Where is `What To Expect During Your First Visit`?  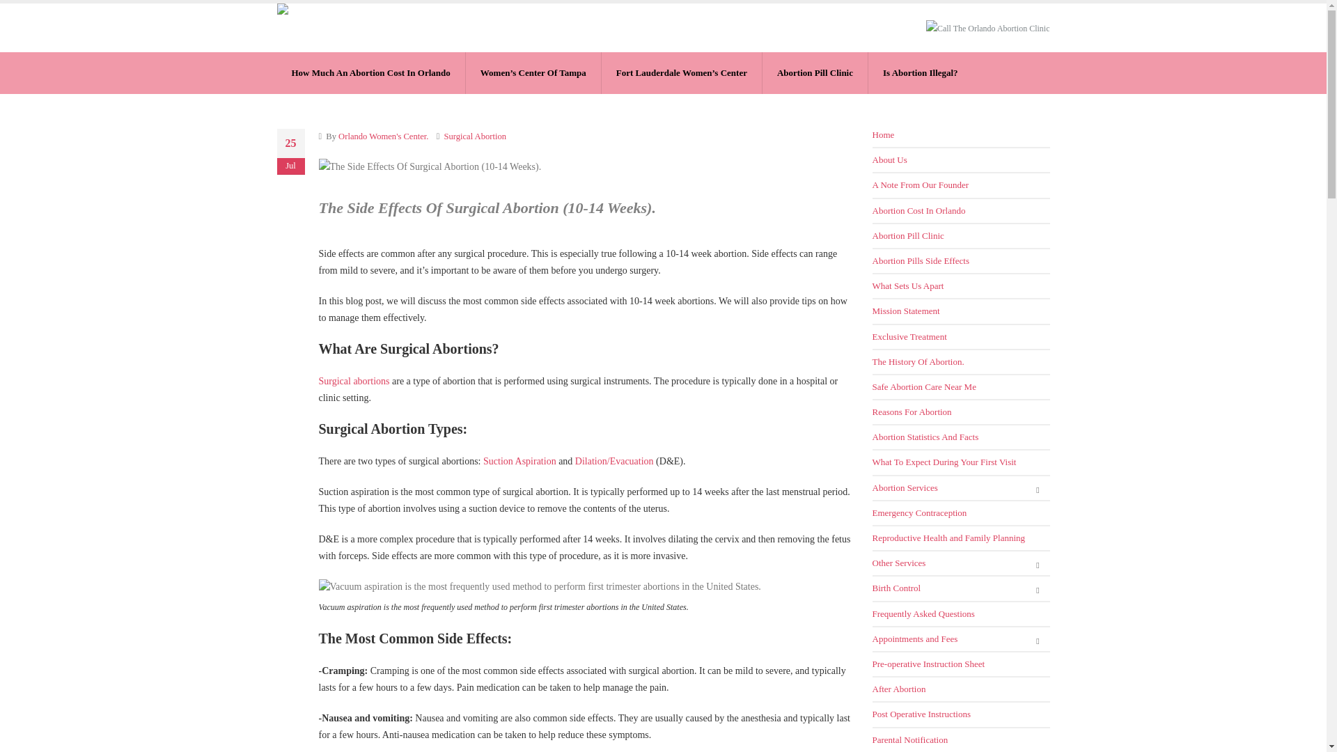
What To Expect During Your First Visit is located at coordinates (960, 462).